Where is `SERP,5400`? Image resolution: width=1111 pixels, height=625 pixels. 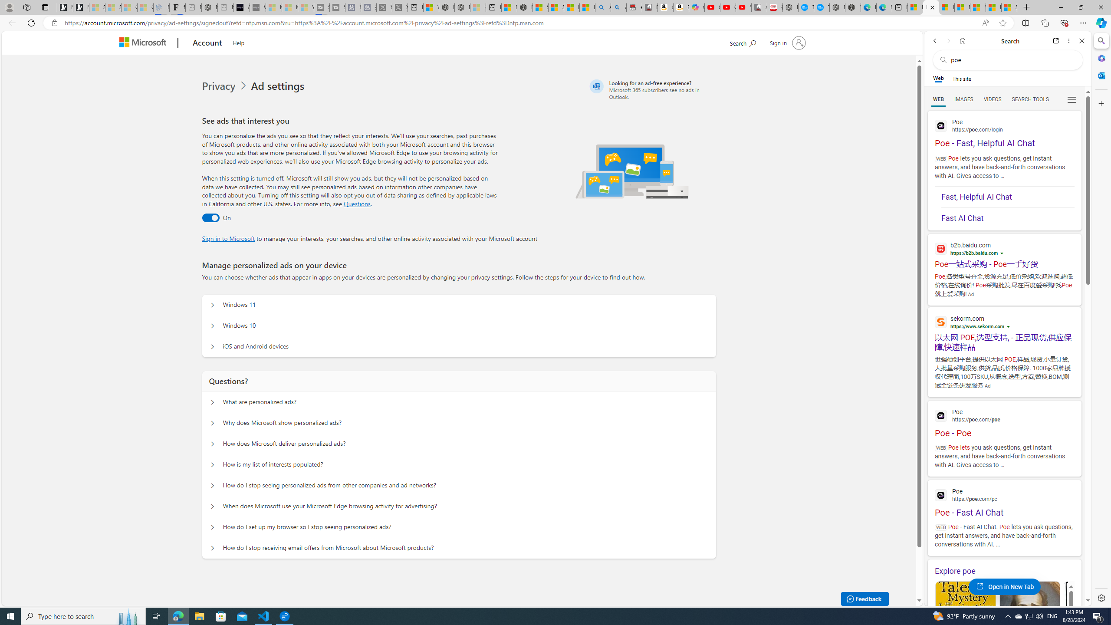
SERP,5400 is located at coordinates (1004, 264).